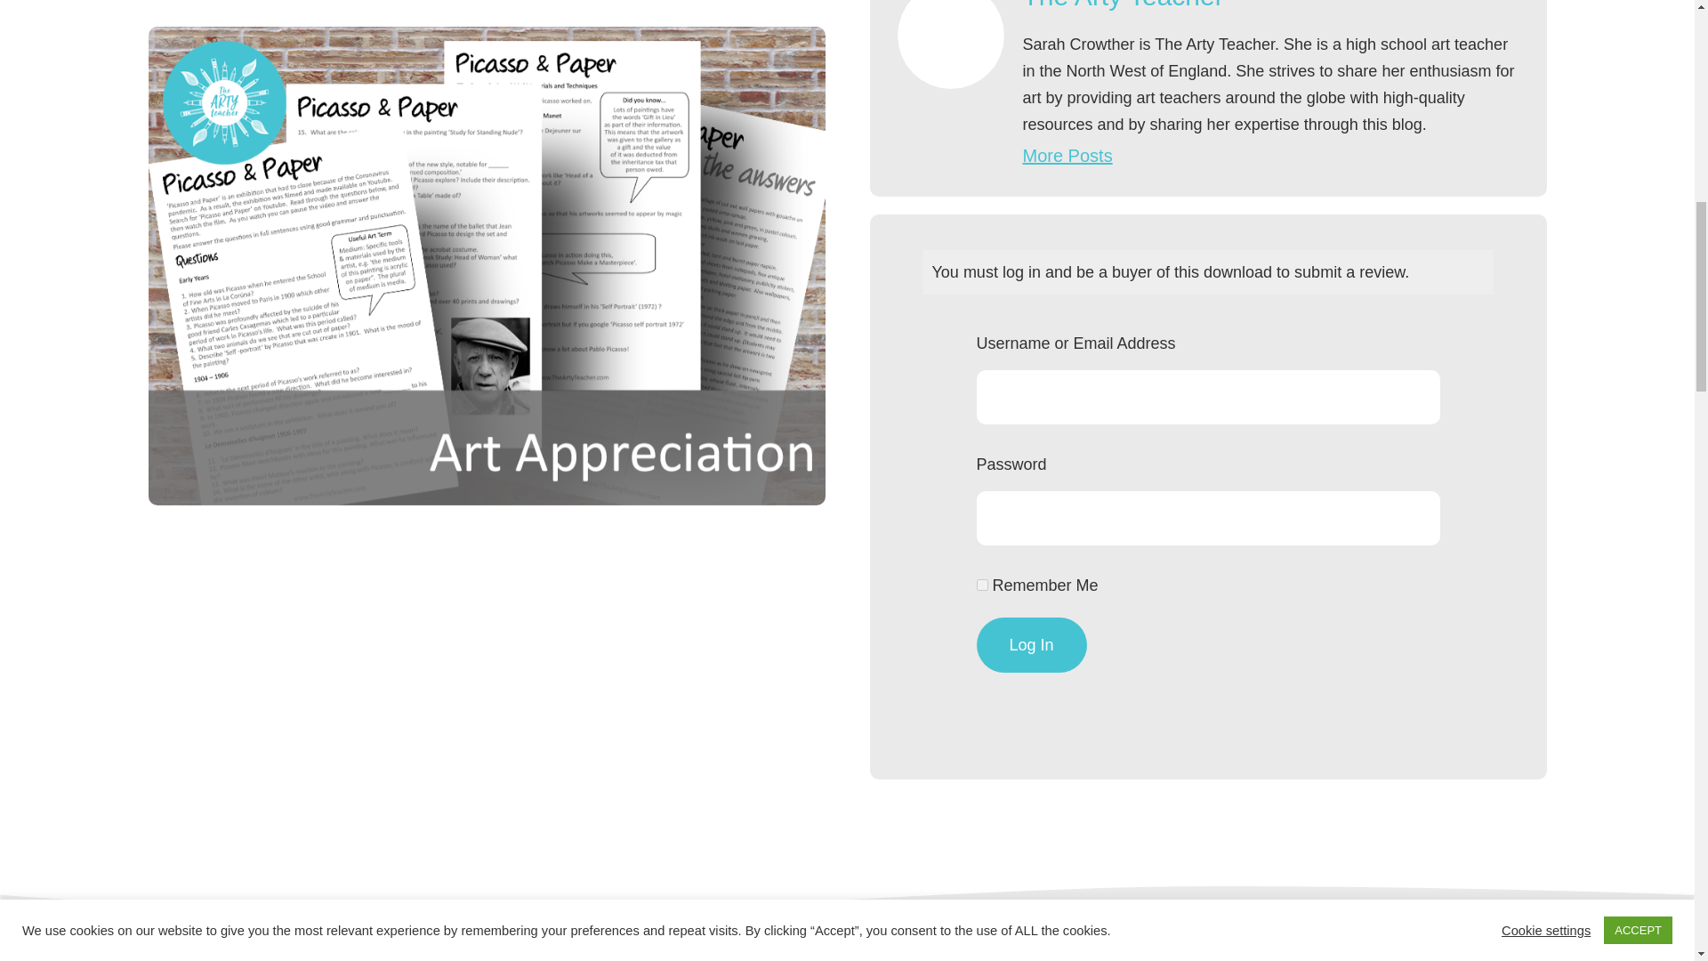 This screenshot has width=1708, height=961. I want to click on More posts by The Arty Teacher, so click(1067, 155).